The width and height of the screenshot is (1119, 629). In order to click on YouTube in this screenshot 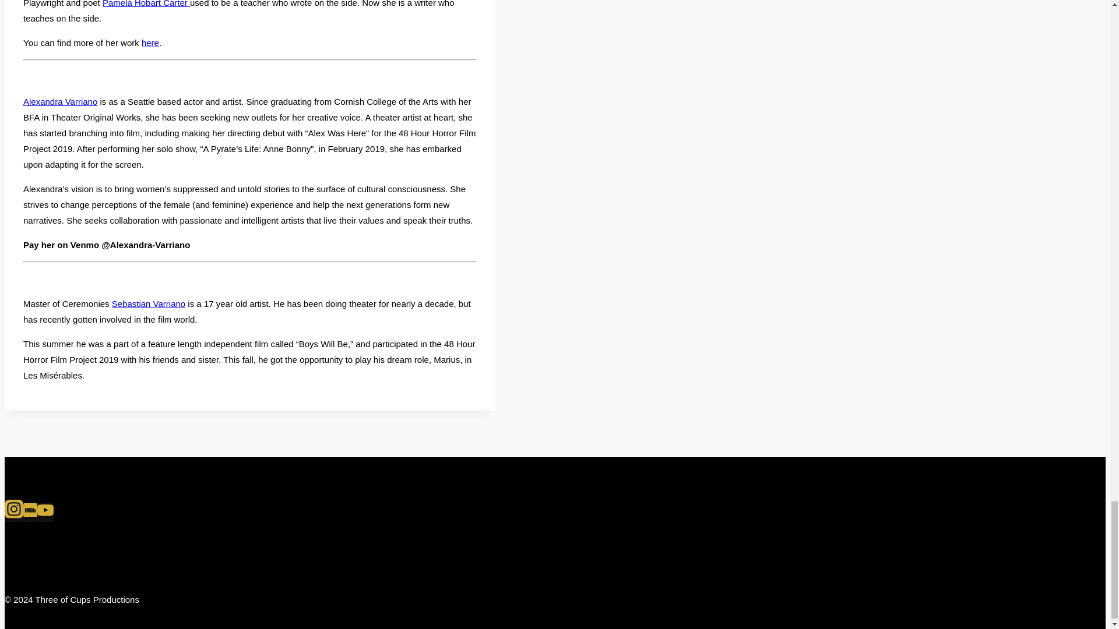, I will do `click(45, 512)`.